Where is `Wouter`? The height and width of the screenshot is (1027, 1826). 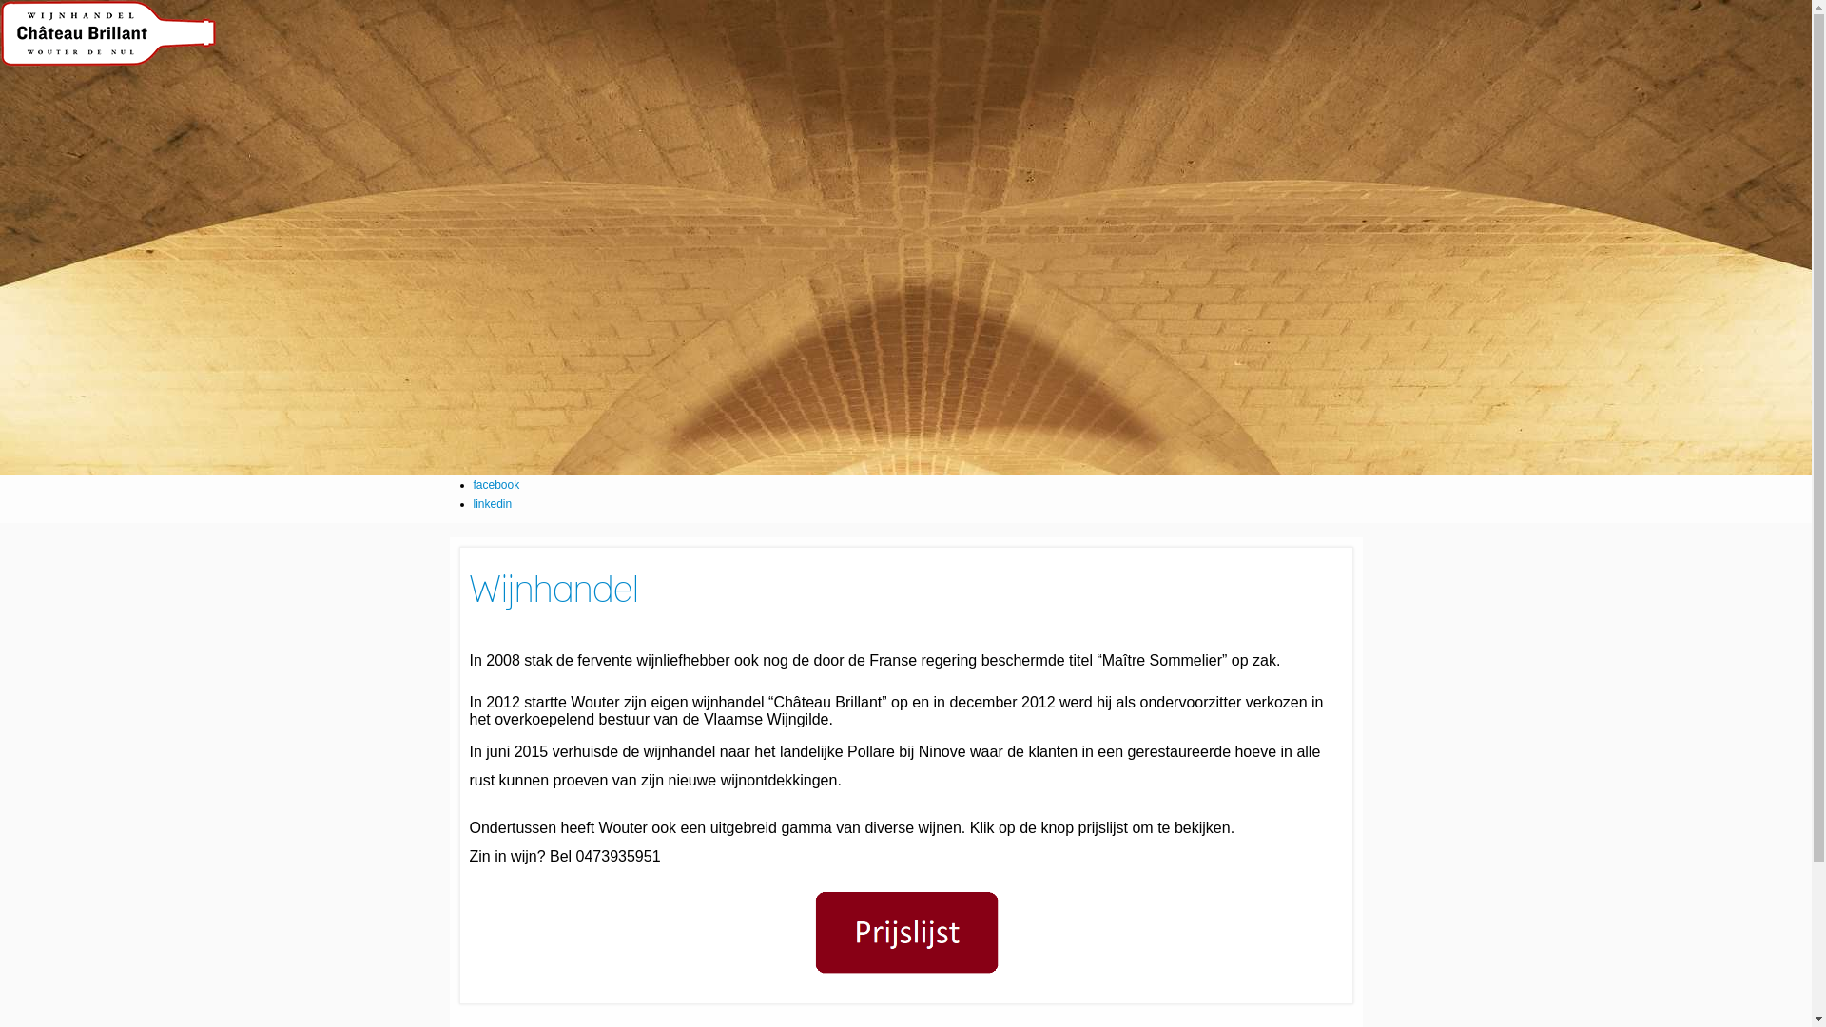
Wouter is located at coordinates (42, 76).